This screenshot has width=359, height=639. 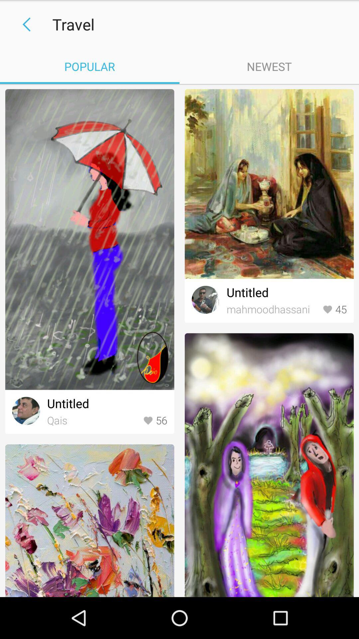 I want to click on select icon next to the 56, so click(x=93, y=421).